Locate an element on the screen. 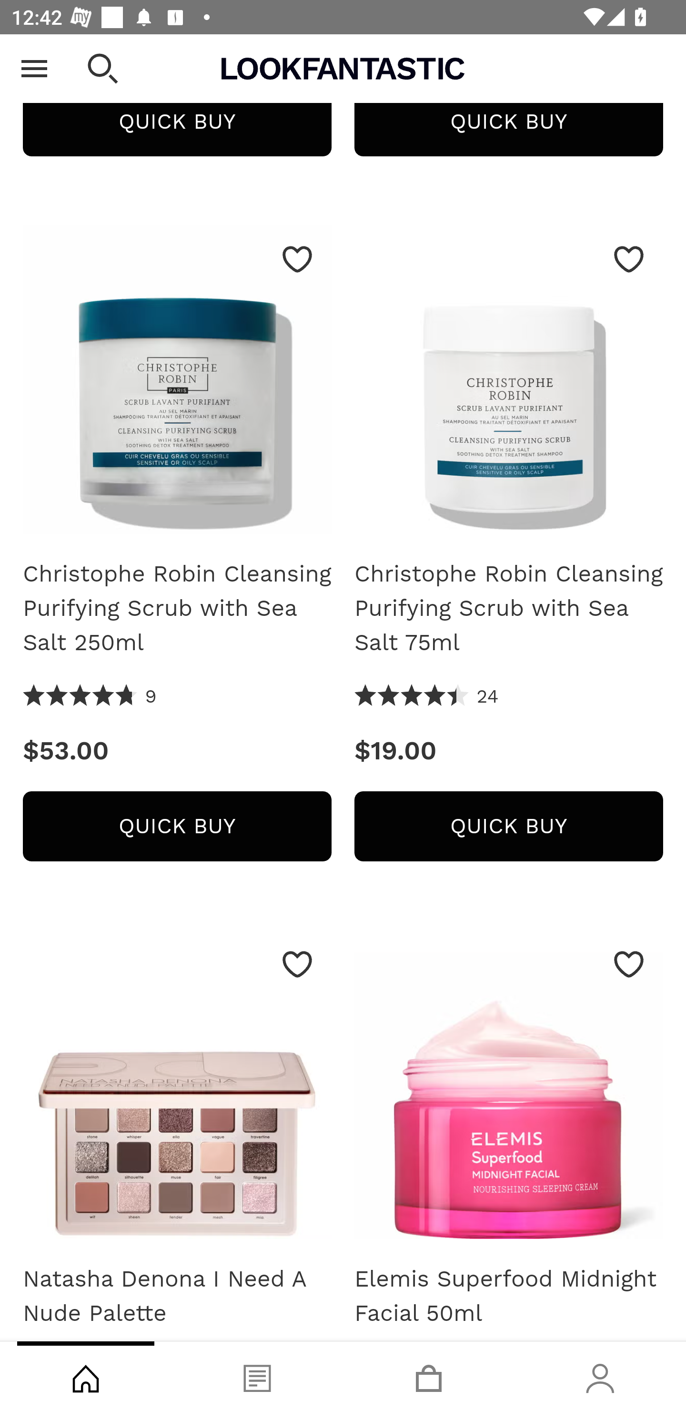  Price: $19.00 is located at coordinates (509, 751).